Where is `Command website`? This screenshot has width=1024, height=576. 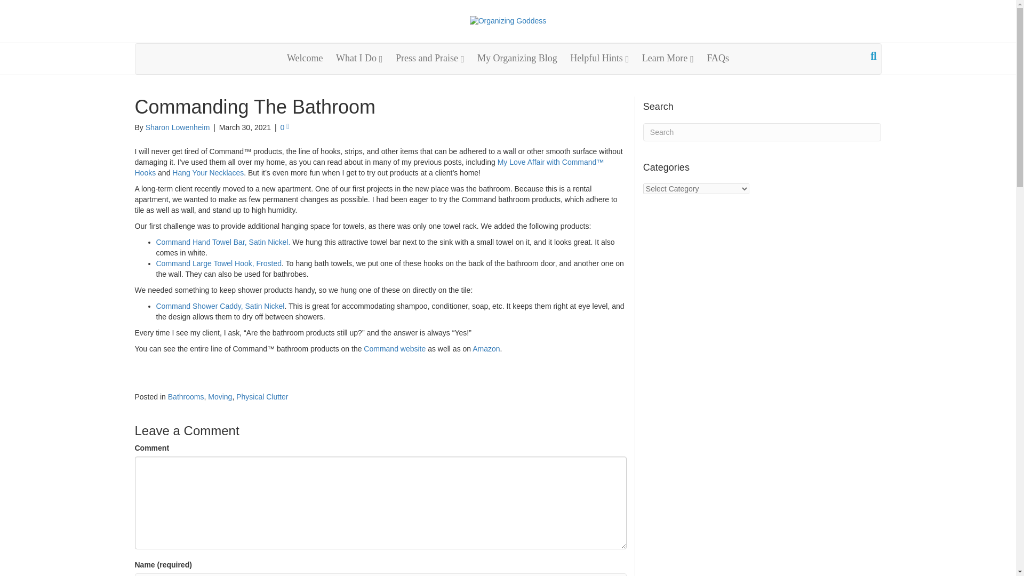
Command website is located at coordinates (395, 349).